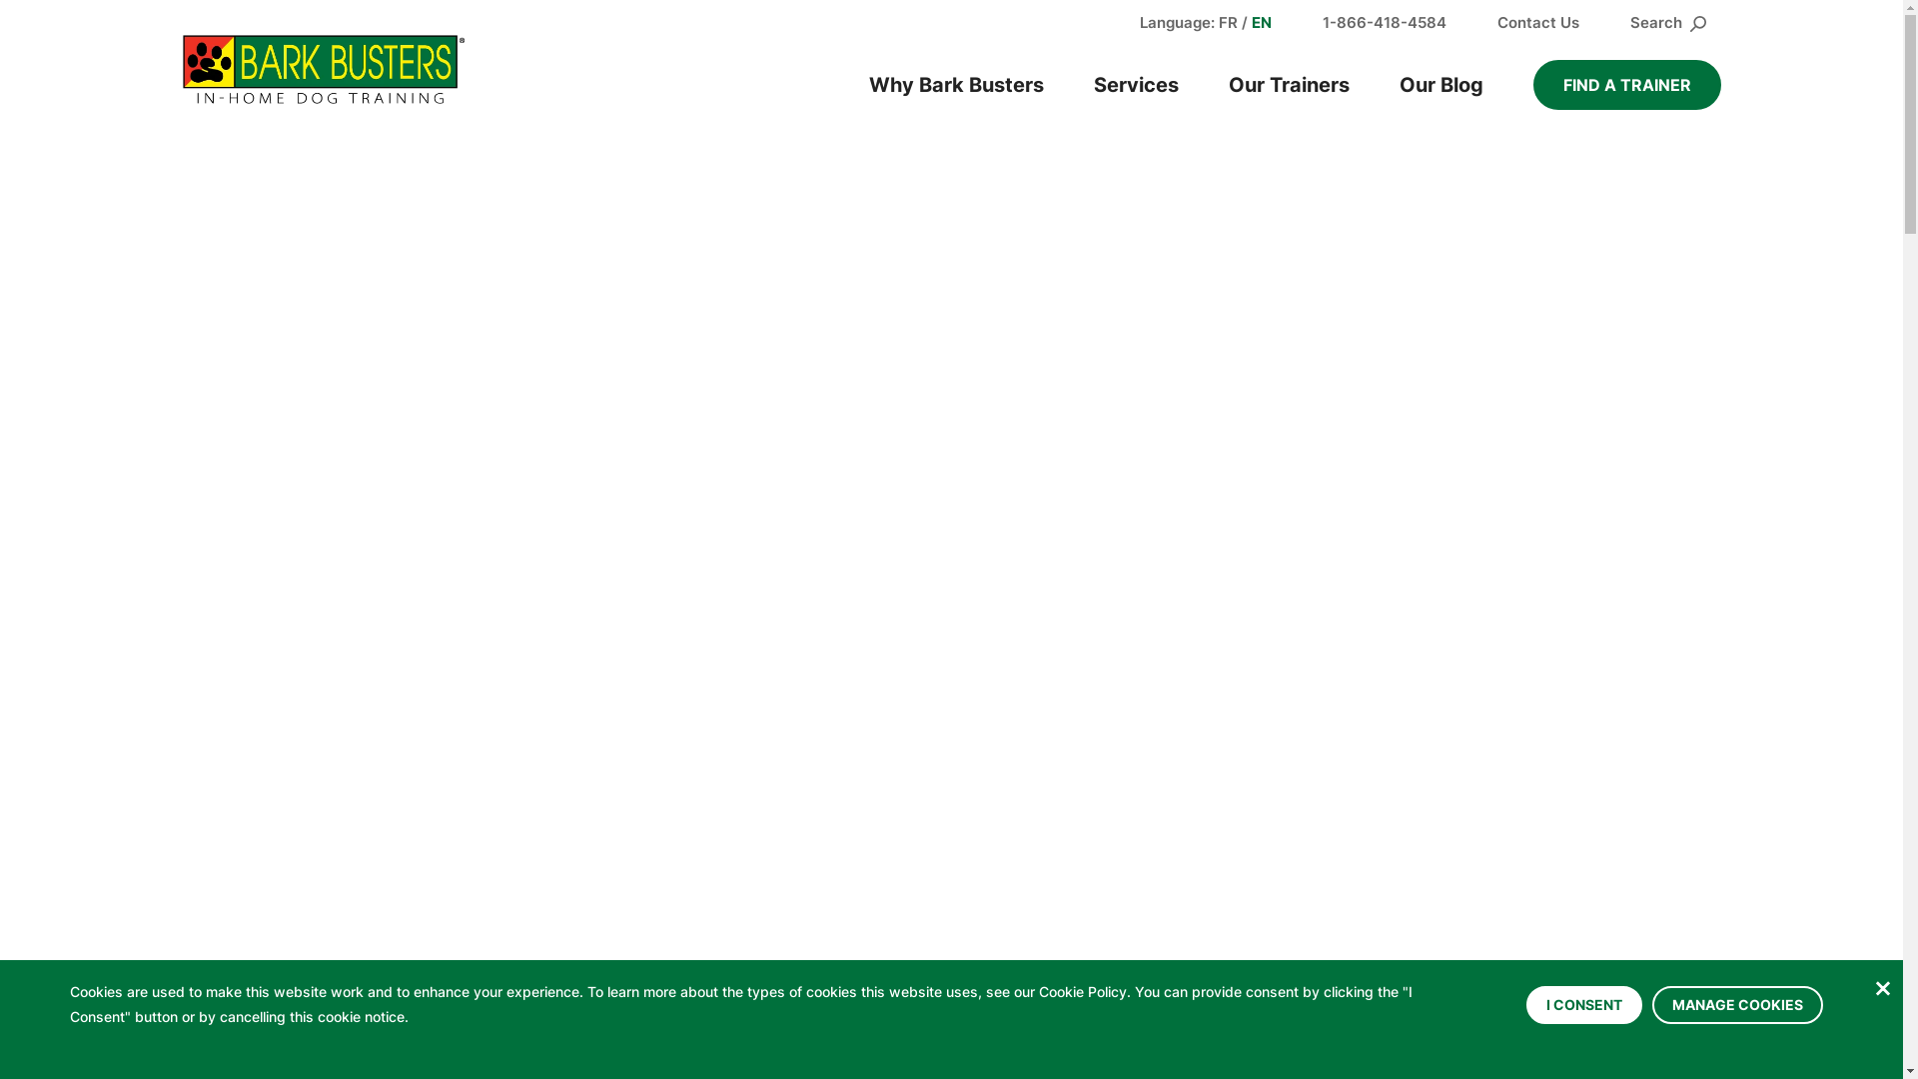 The width and height of the screenshot is (1918, 1079). What do you see at coordinates (955, 85) in the screenshot?
I see `Why Bark Busters` at bounding box center [955, 85].